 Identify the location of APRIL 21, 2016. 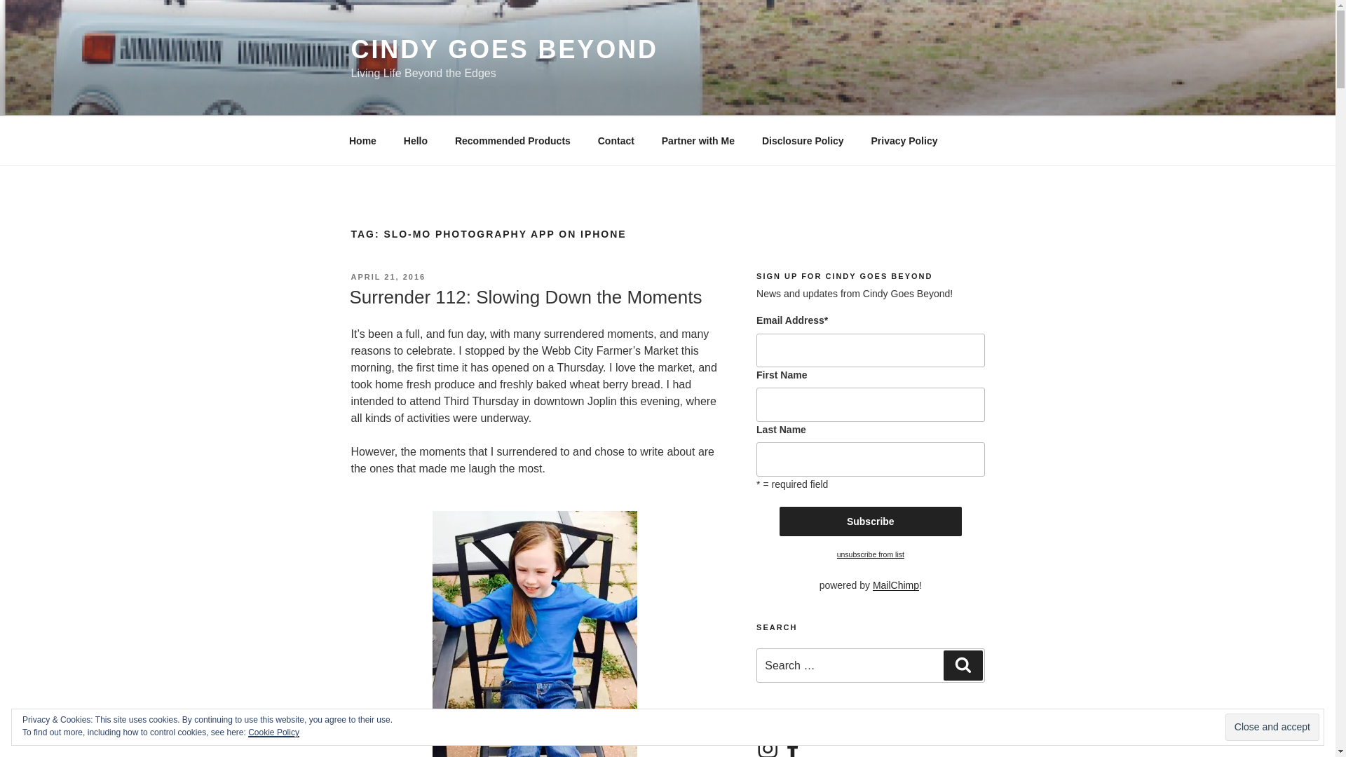
(387, 276).